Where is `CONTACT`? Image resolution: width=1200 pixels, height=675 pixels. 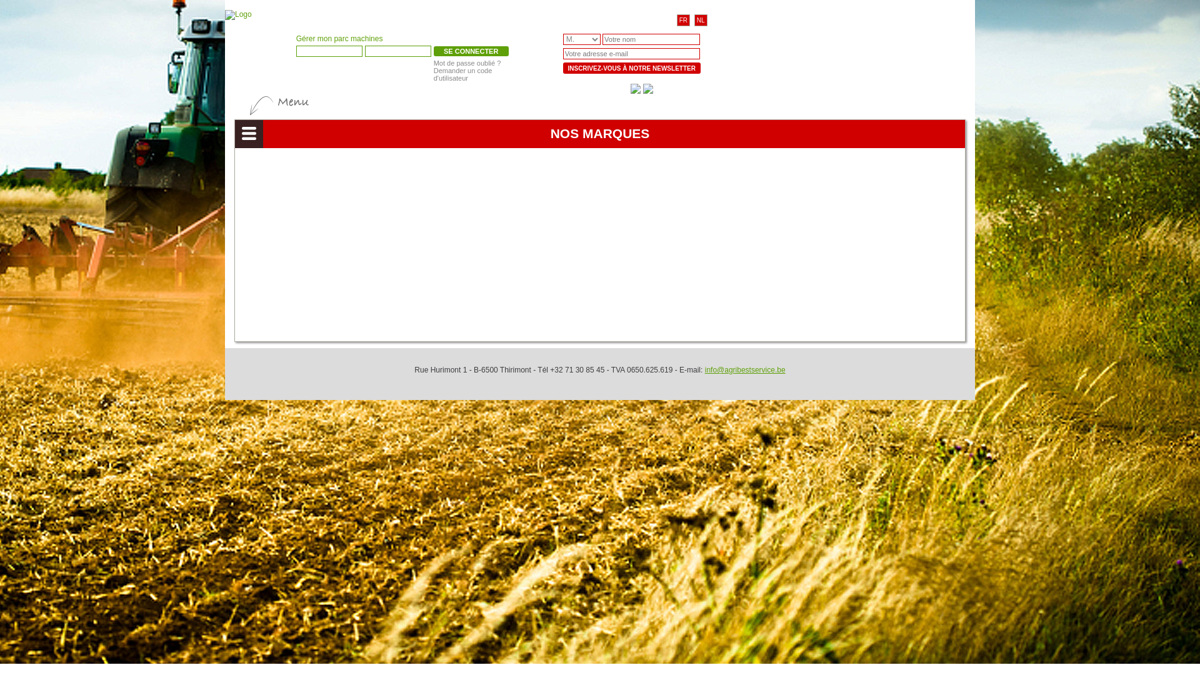 CONTACT is located at coordinates (131, 302).